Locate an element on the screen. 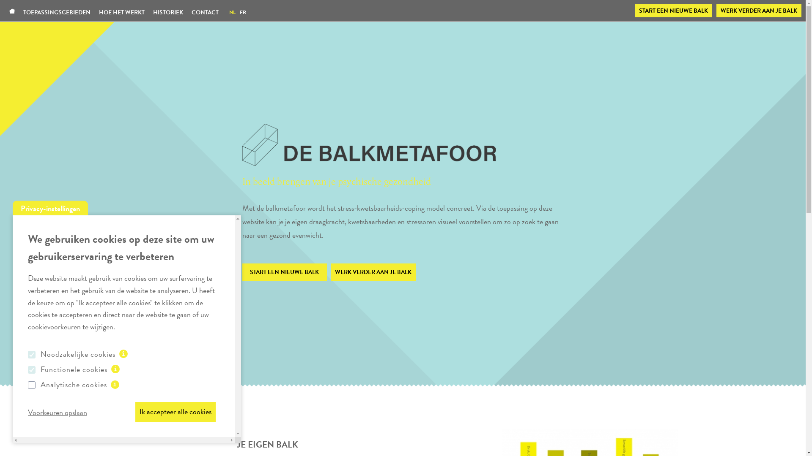  HOE HET WERKT is located at coordinates (122, 13).